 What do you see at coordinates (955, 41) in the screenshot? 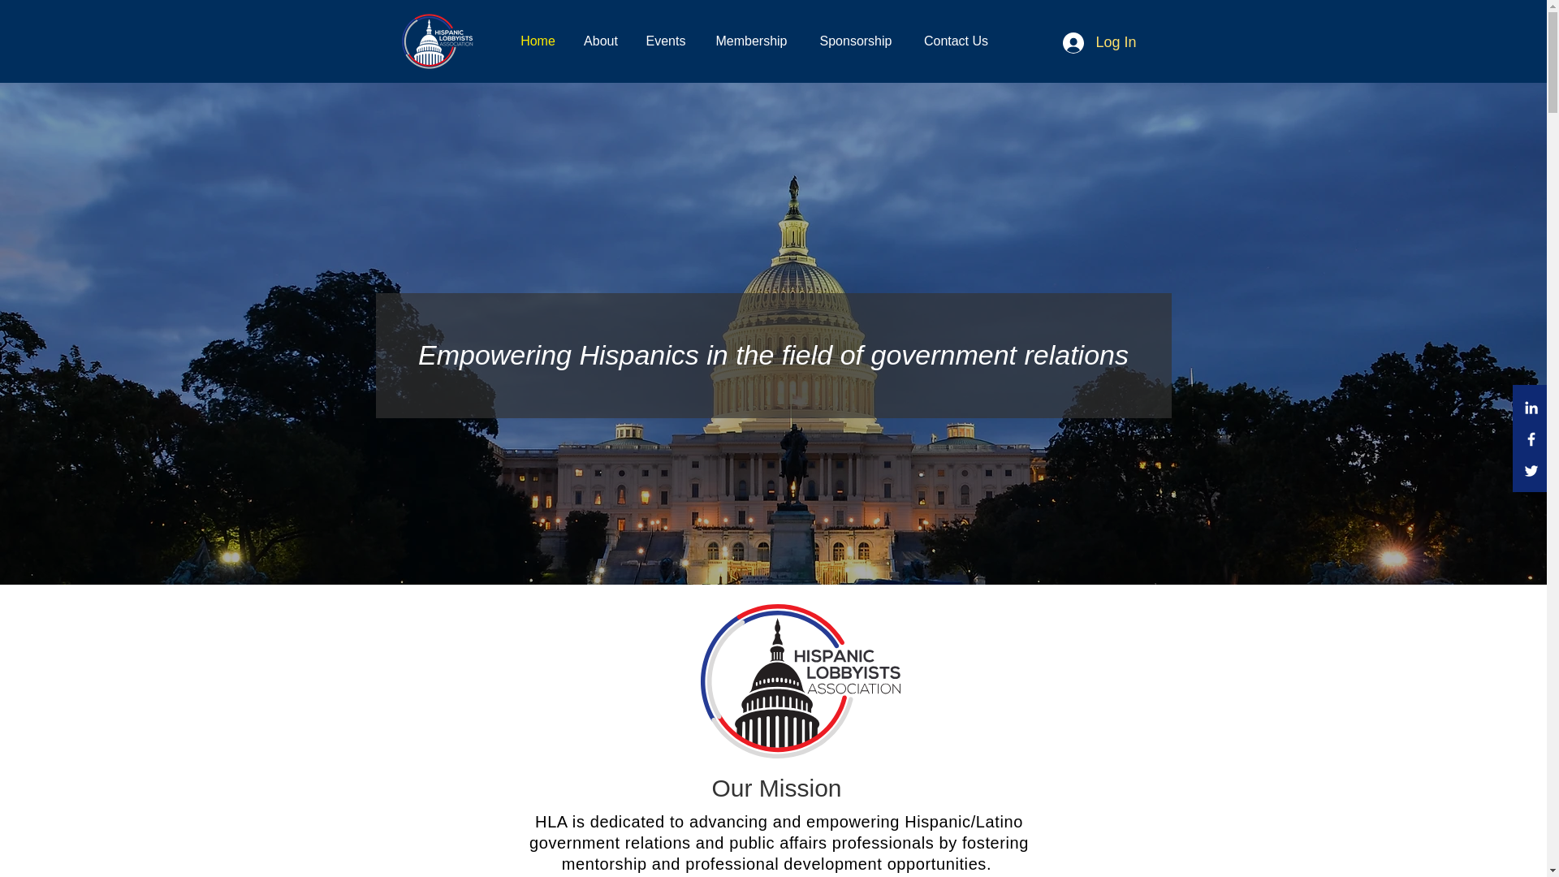
I see `Contact Us` at bounding box center [955, 41].